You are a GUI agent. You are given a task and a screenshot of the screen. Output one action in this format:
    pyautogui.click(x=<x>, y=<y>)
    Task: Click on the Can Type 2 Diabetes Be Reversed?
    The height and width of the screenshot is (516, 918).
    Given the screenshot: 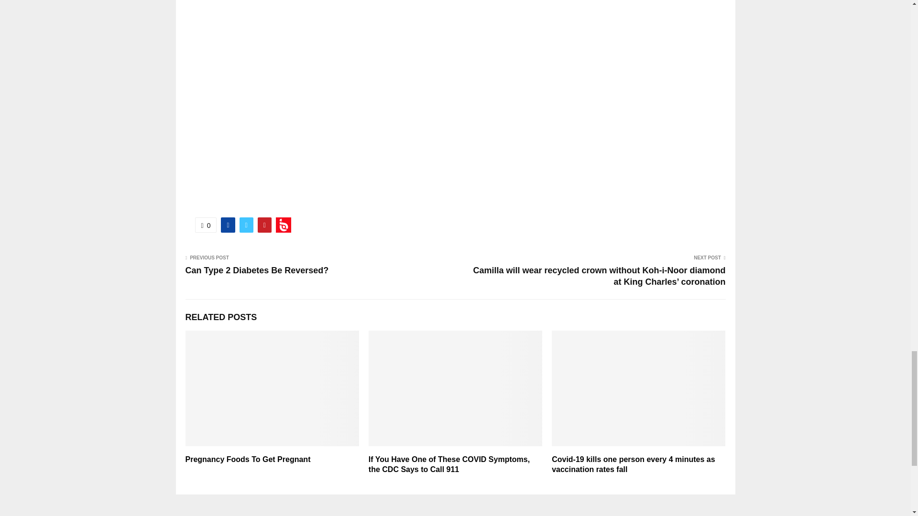 What is the action you would take?
    pyautogui.click(x=257, y=270)
    